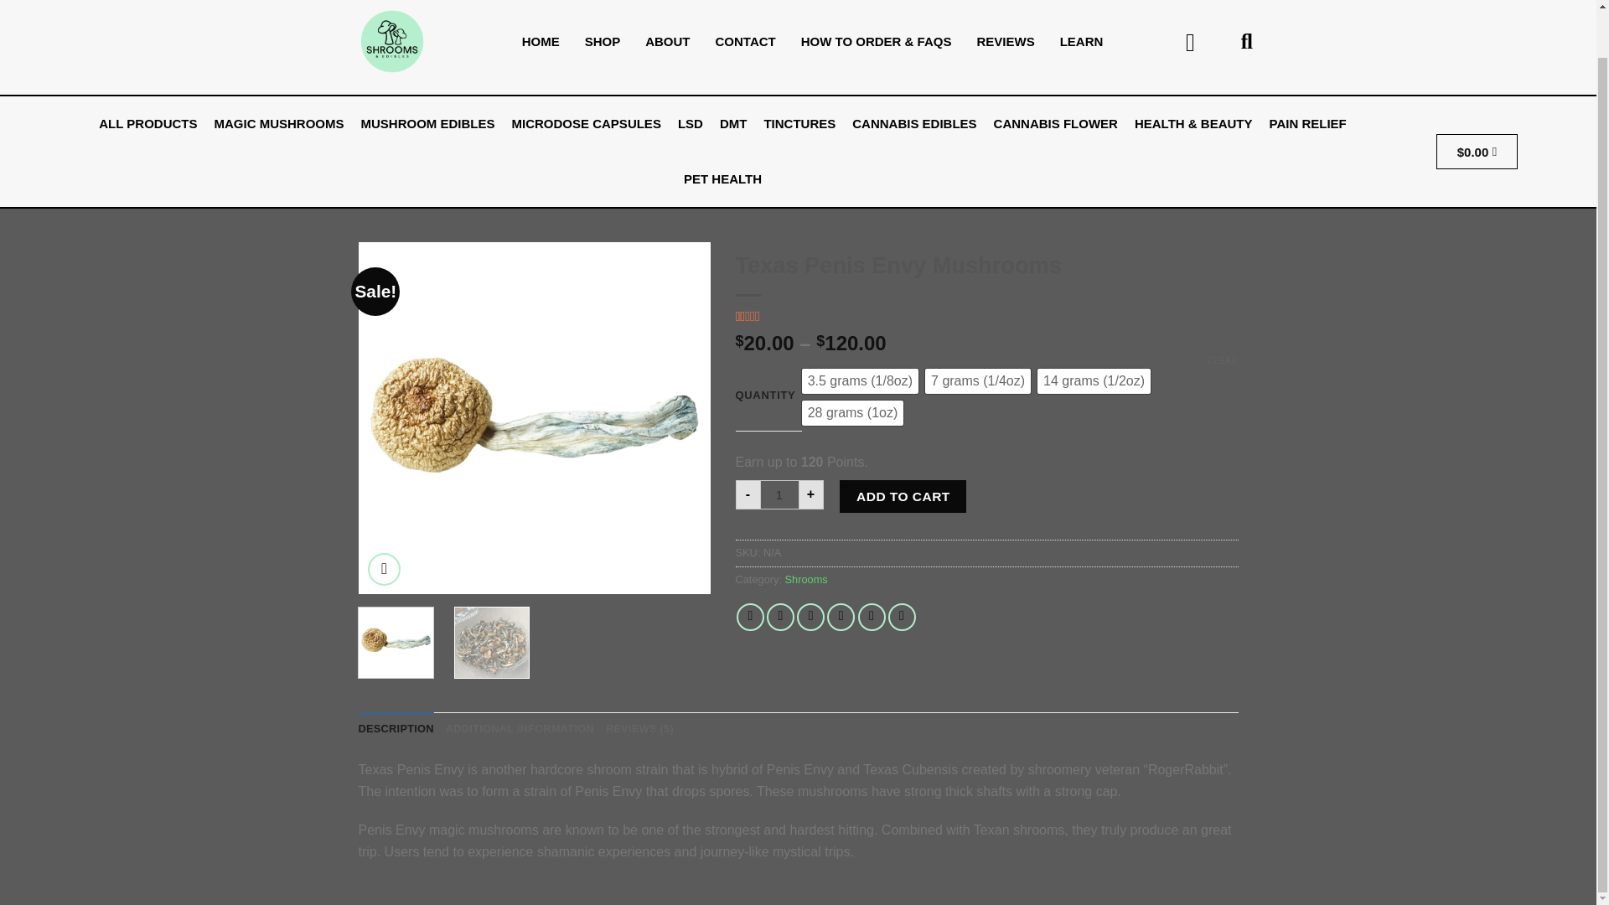 This screenshot has height=905, width=1609. What do you see at coordinates (586, 124) in the screenshot?
I see `MICRODOSE CAPSULES` at bounding box center [586, 124].